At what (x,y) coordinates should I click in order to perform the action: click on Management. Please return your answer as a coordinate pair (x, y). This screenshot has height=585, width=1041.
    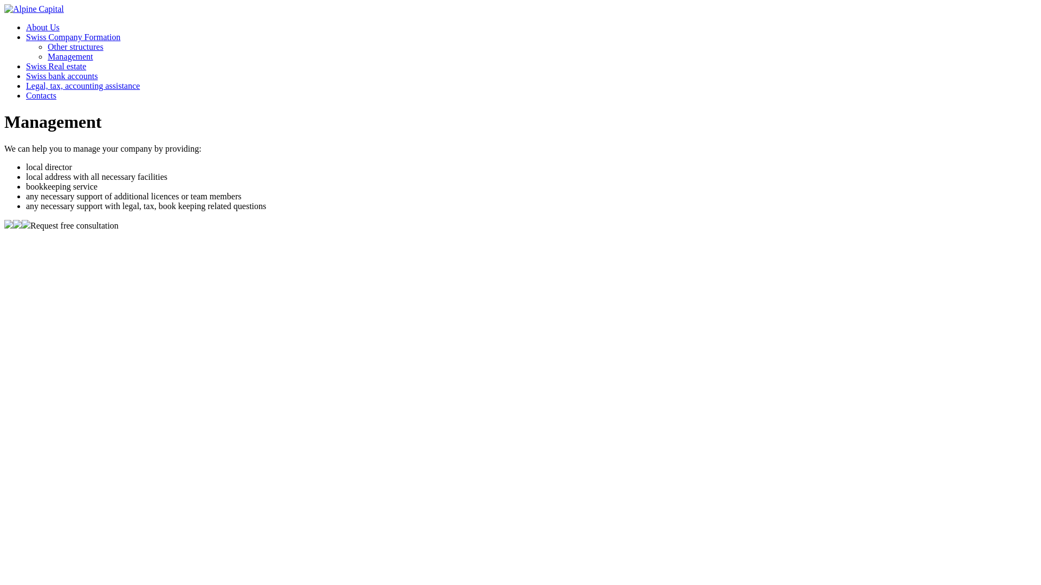
    Looking at the image, I should click on (70, 56).